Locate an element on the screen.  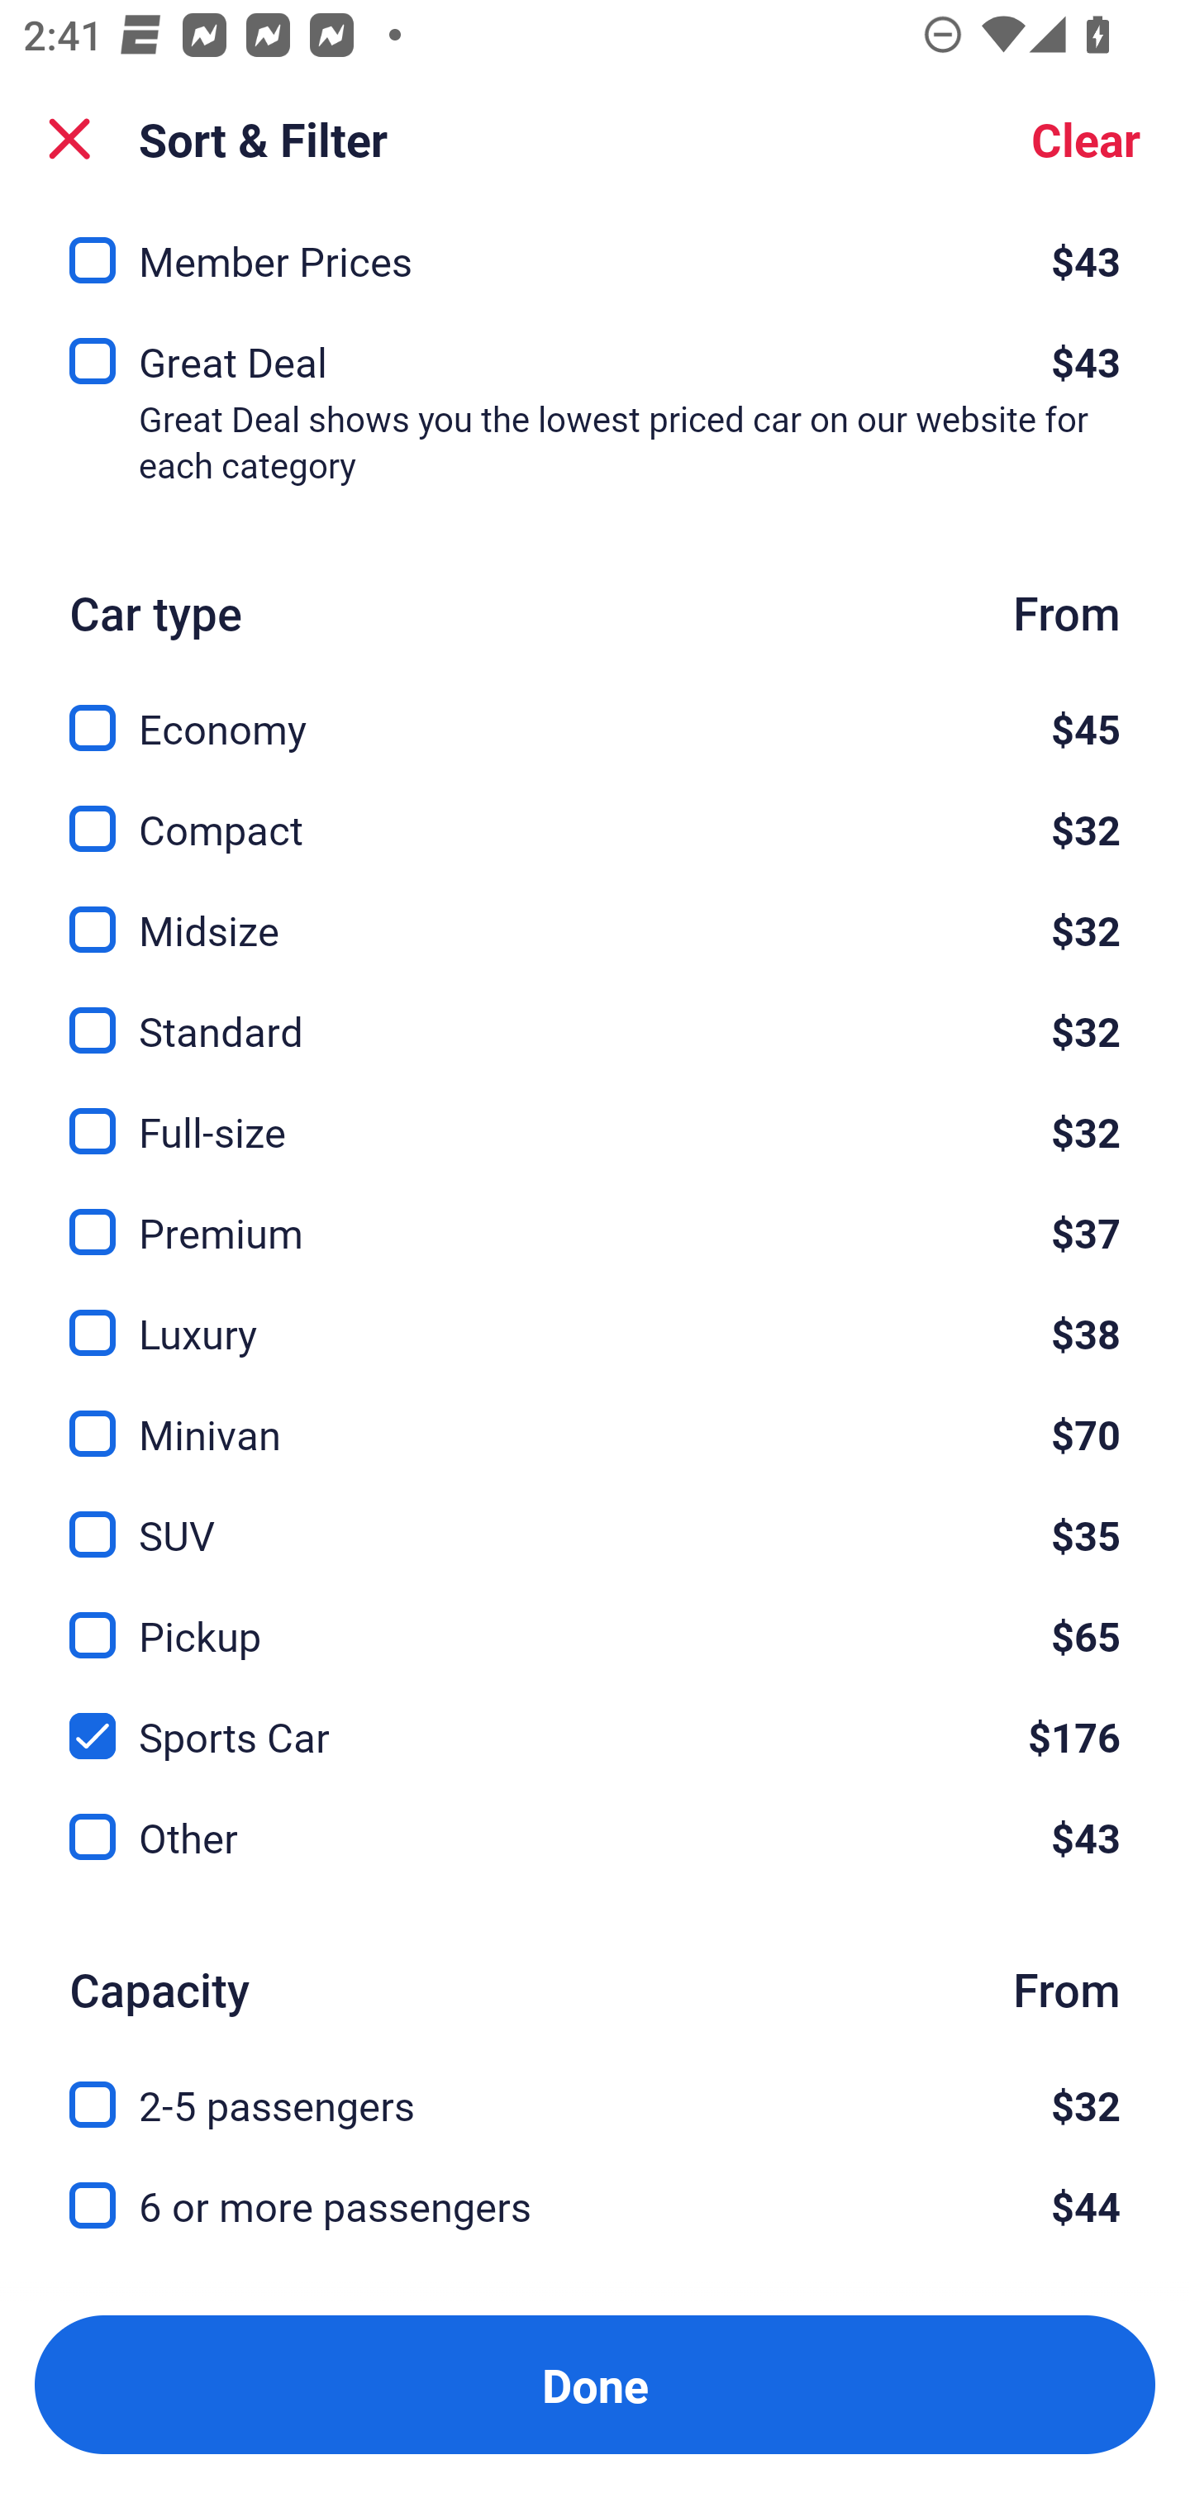
Midsize, $32 Midsize $32 is located at coordinates (595, 911).